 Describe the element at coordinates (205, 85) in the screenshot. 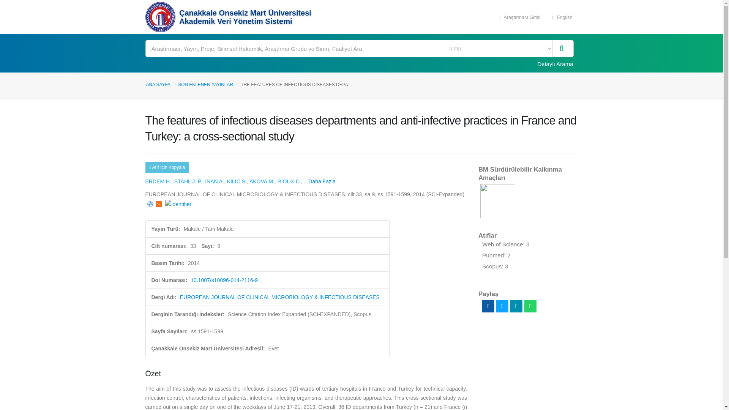

I see `SON EKLENEN YAYINLAR` at that location.